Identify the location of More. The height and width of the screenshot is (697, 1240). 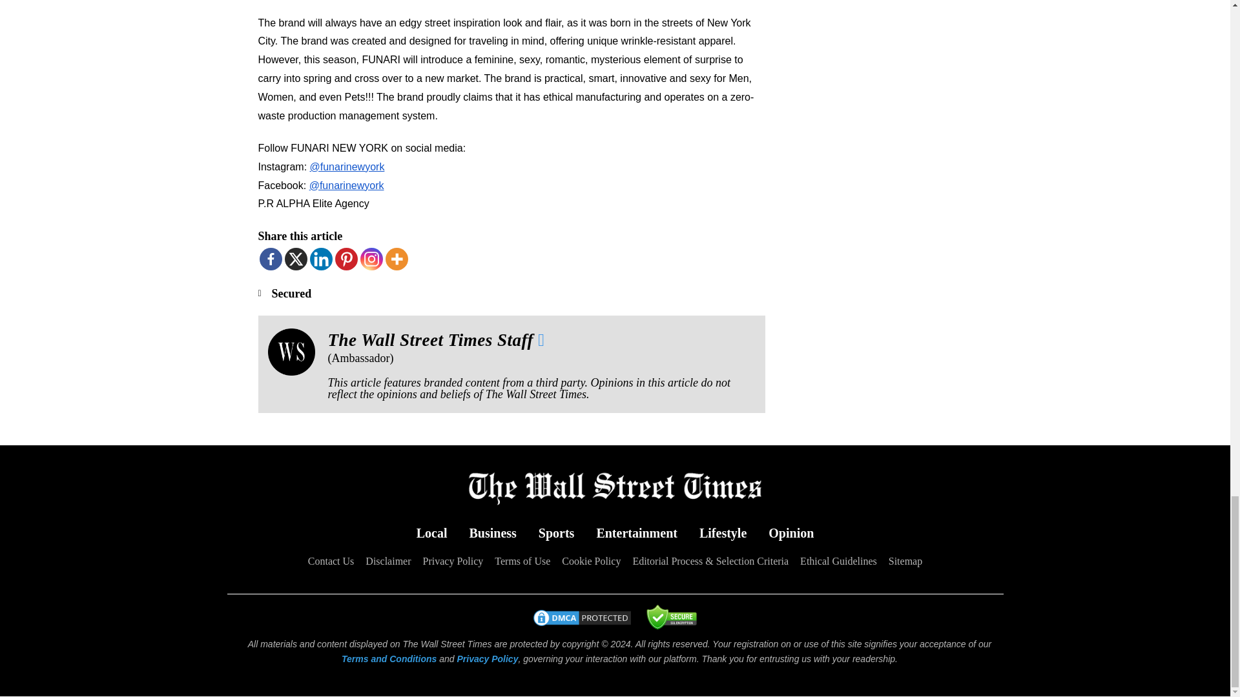
(396, 259).